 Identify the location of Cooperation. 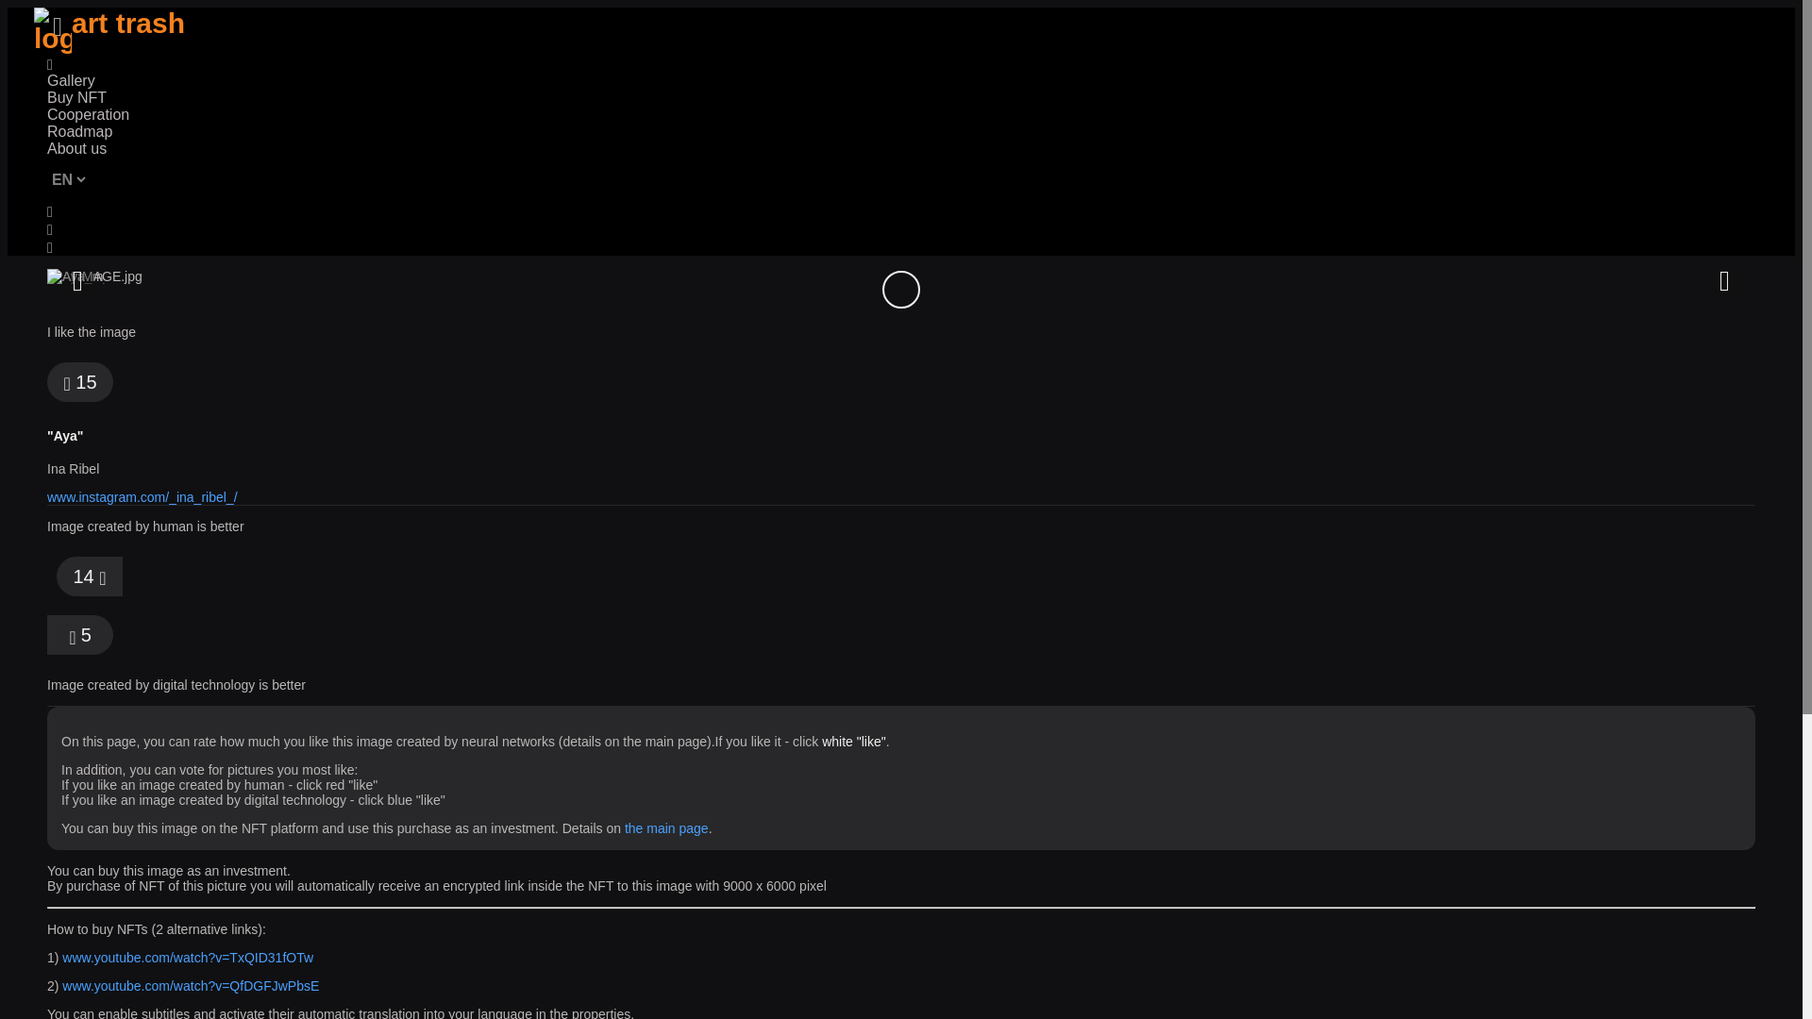
(87, 113).